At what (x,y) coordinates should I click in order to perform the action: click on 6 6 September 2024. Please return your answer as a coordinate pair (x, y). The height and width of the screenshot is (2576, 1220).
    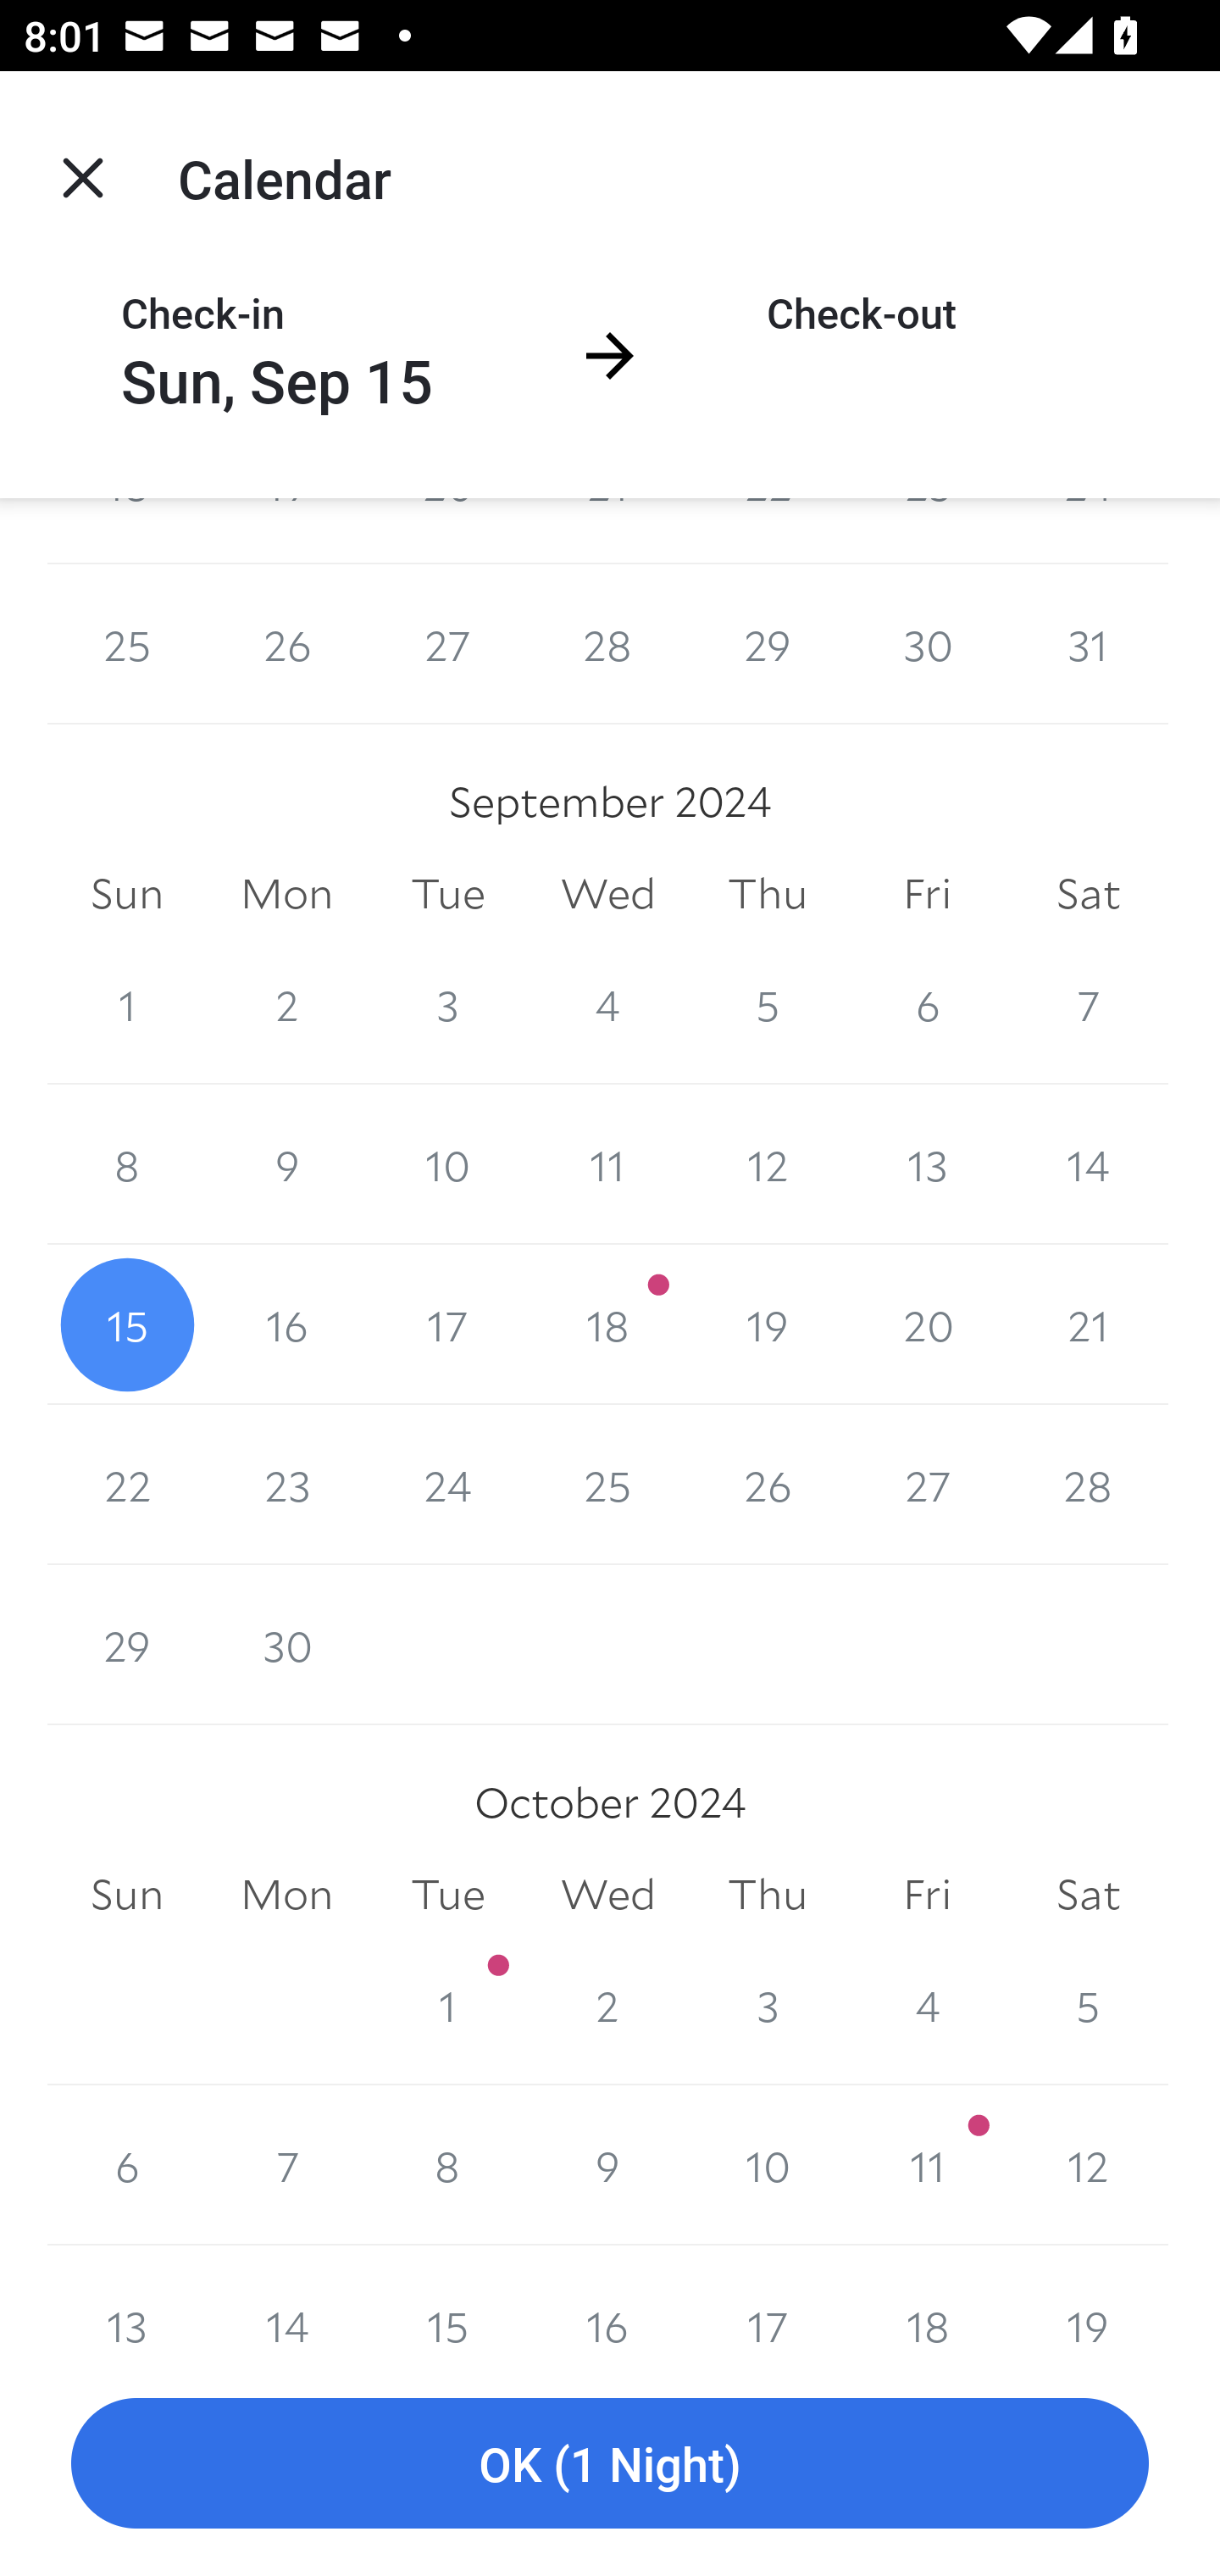
    Looking at the image, I should click on (927, 1004).